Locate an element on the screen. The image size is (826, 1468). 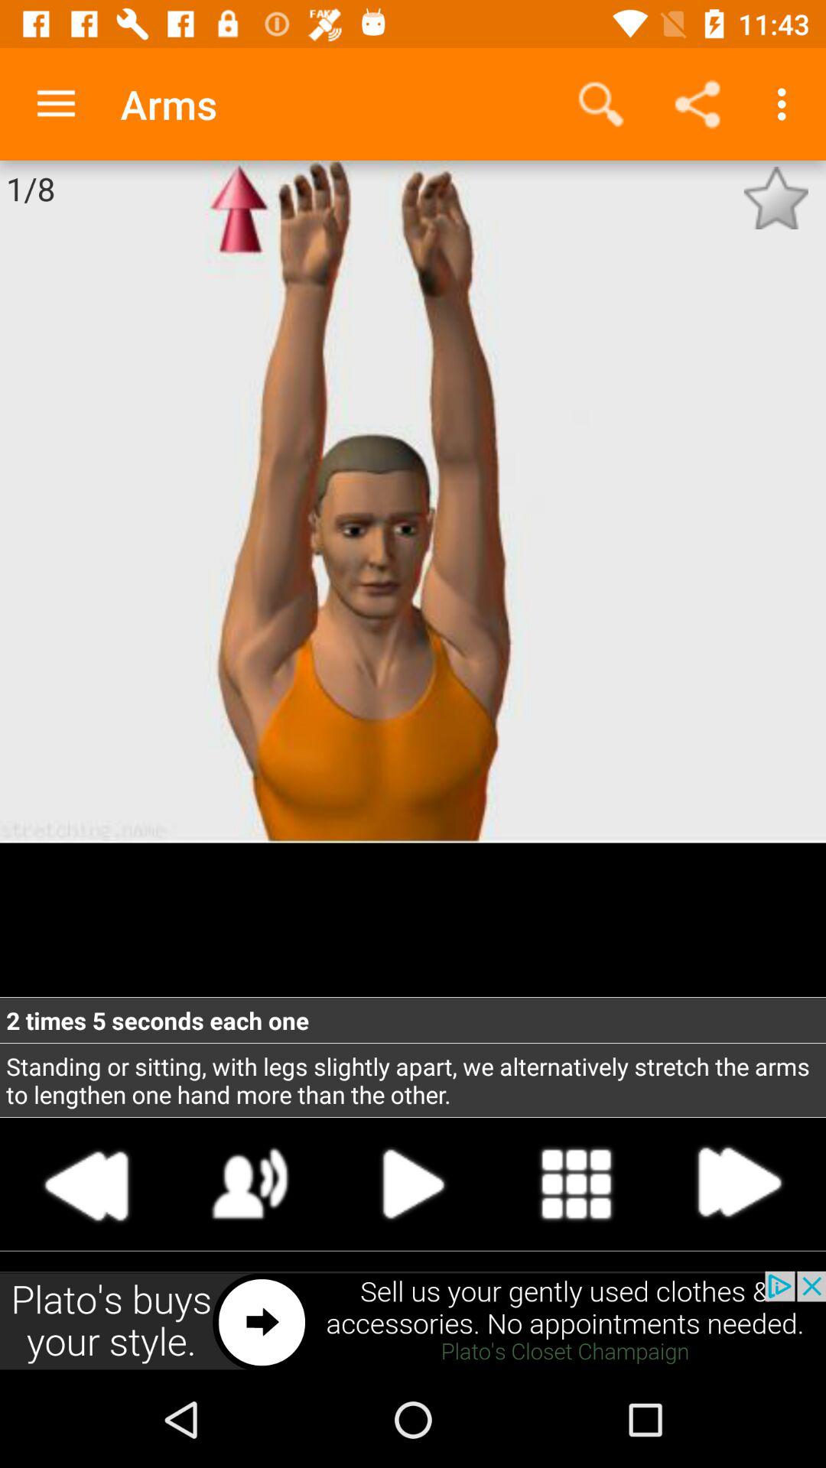
skip ahead is located at coordinates (738, 1184).